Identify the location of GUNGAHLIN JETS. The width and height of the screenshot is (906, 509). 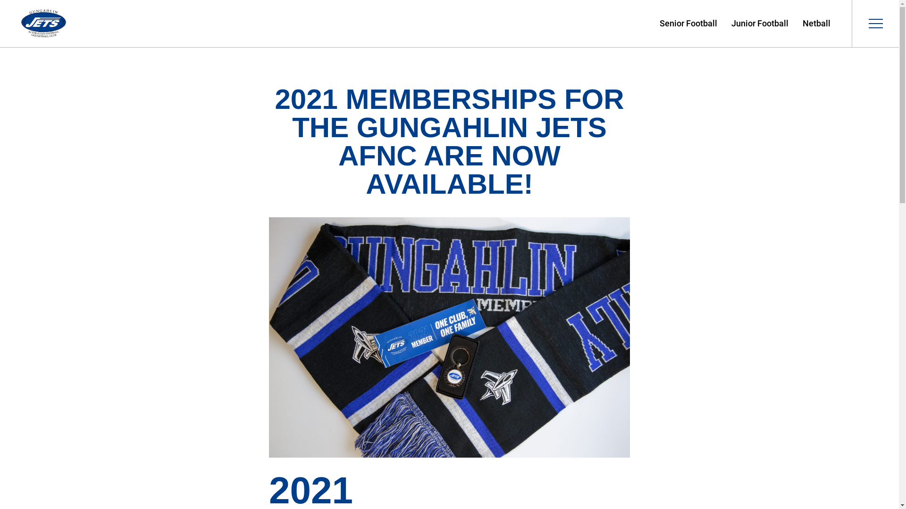
(43, 24).